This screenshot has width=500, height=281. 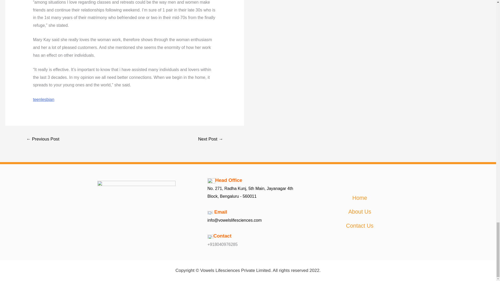 What do you see at coordinates (360, 226) in the screenshot?
I see `Contact Us` at bounding box center [360, 226].